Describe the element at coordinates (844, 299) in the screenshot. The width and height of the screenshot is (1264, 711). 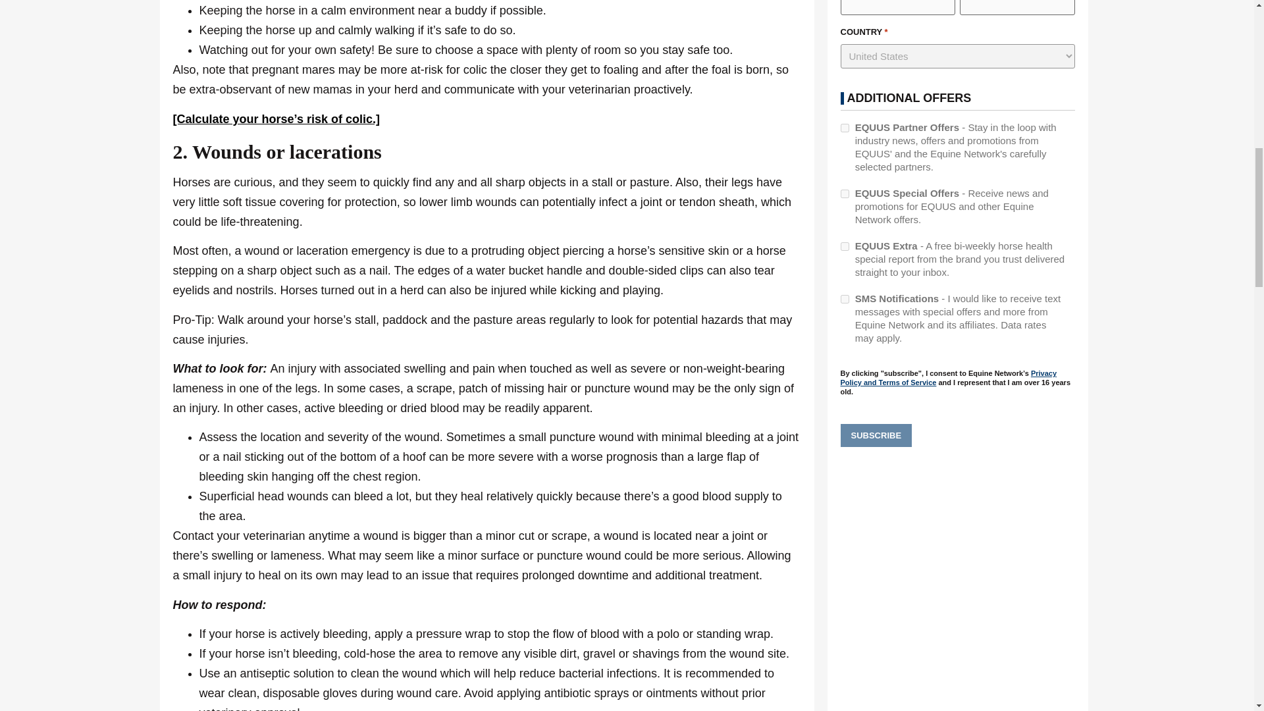
I see `SMS Notifications` at that location.